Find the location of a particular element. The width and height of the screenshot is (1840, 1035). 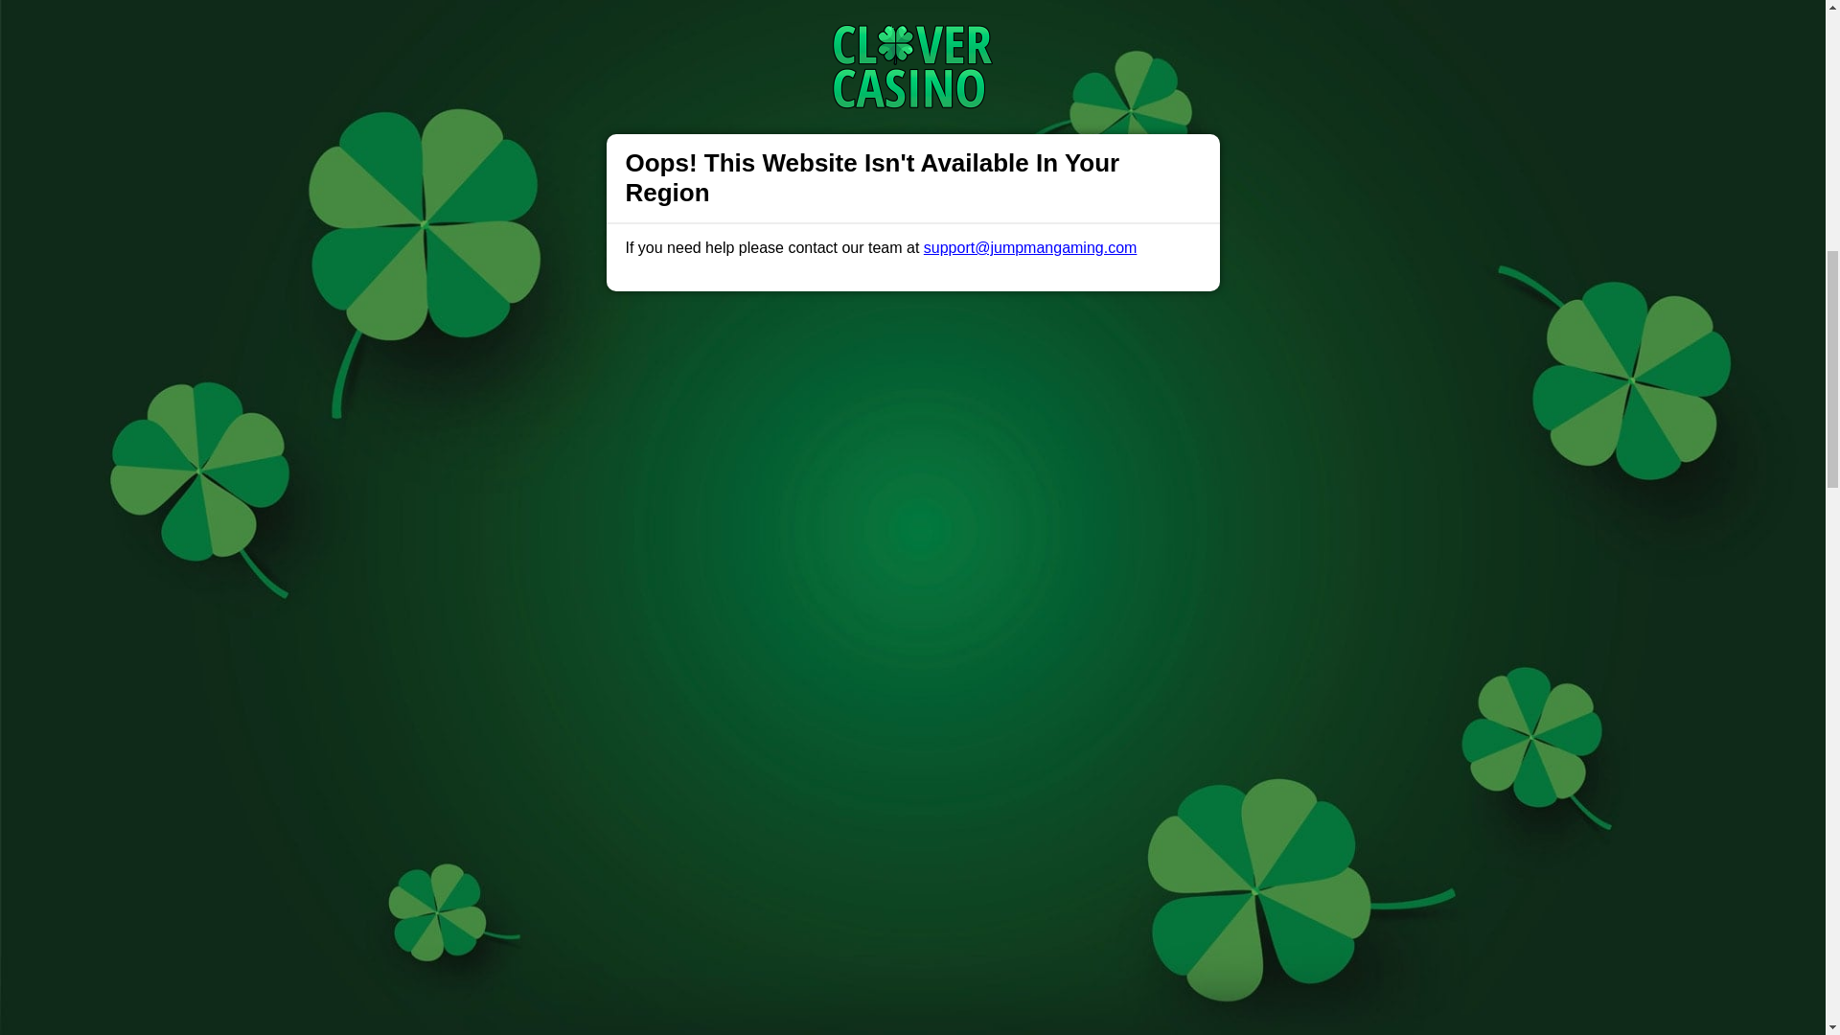

Vikings Go Berzerk is located at coordinates (537, 958).